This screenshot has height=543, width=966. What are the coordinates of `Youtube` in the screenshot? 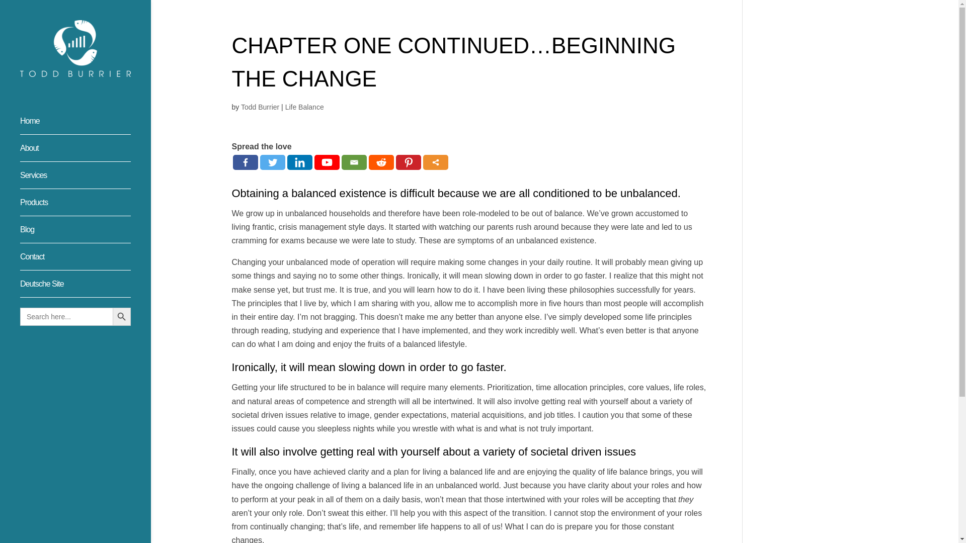 It's located at (326, 162).